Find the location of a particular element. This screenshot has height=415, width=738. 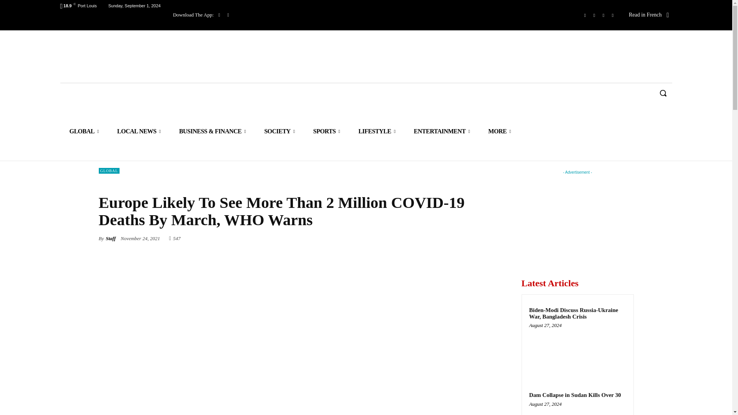

Twitter is located at coordinates (603, 15).